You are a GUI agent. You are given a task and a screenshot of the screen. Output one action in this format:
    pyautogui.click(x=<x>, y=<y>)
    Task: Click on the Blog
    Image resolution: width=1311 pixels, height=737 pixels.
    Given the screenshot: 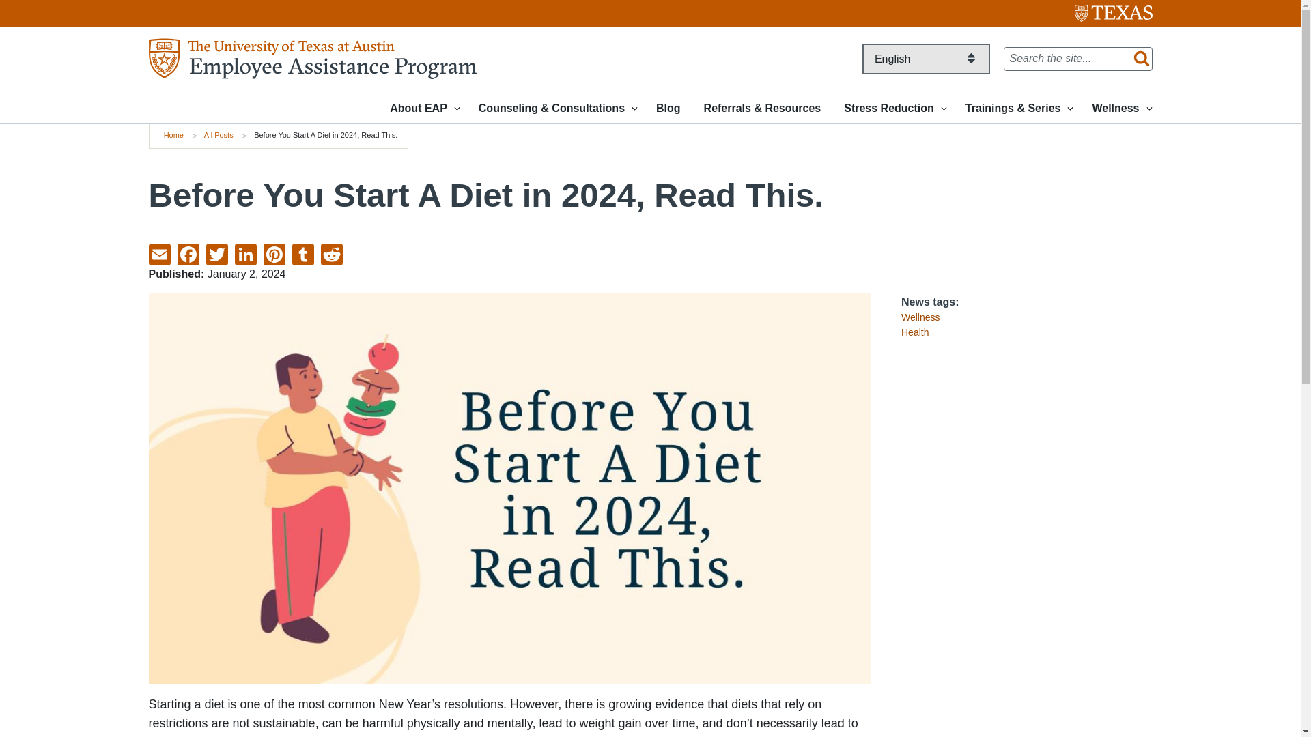 What is the action you would take?
    pyautogui.click(x=668, y=108)
    